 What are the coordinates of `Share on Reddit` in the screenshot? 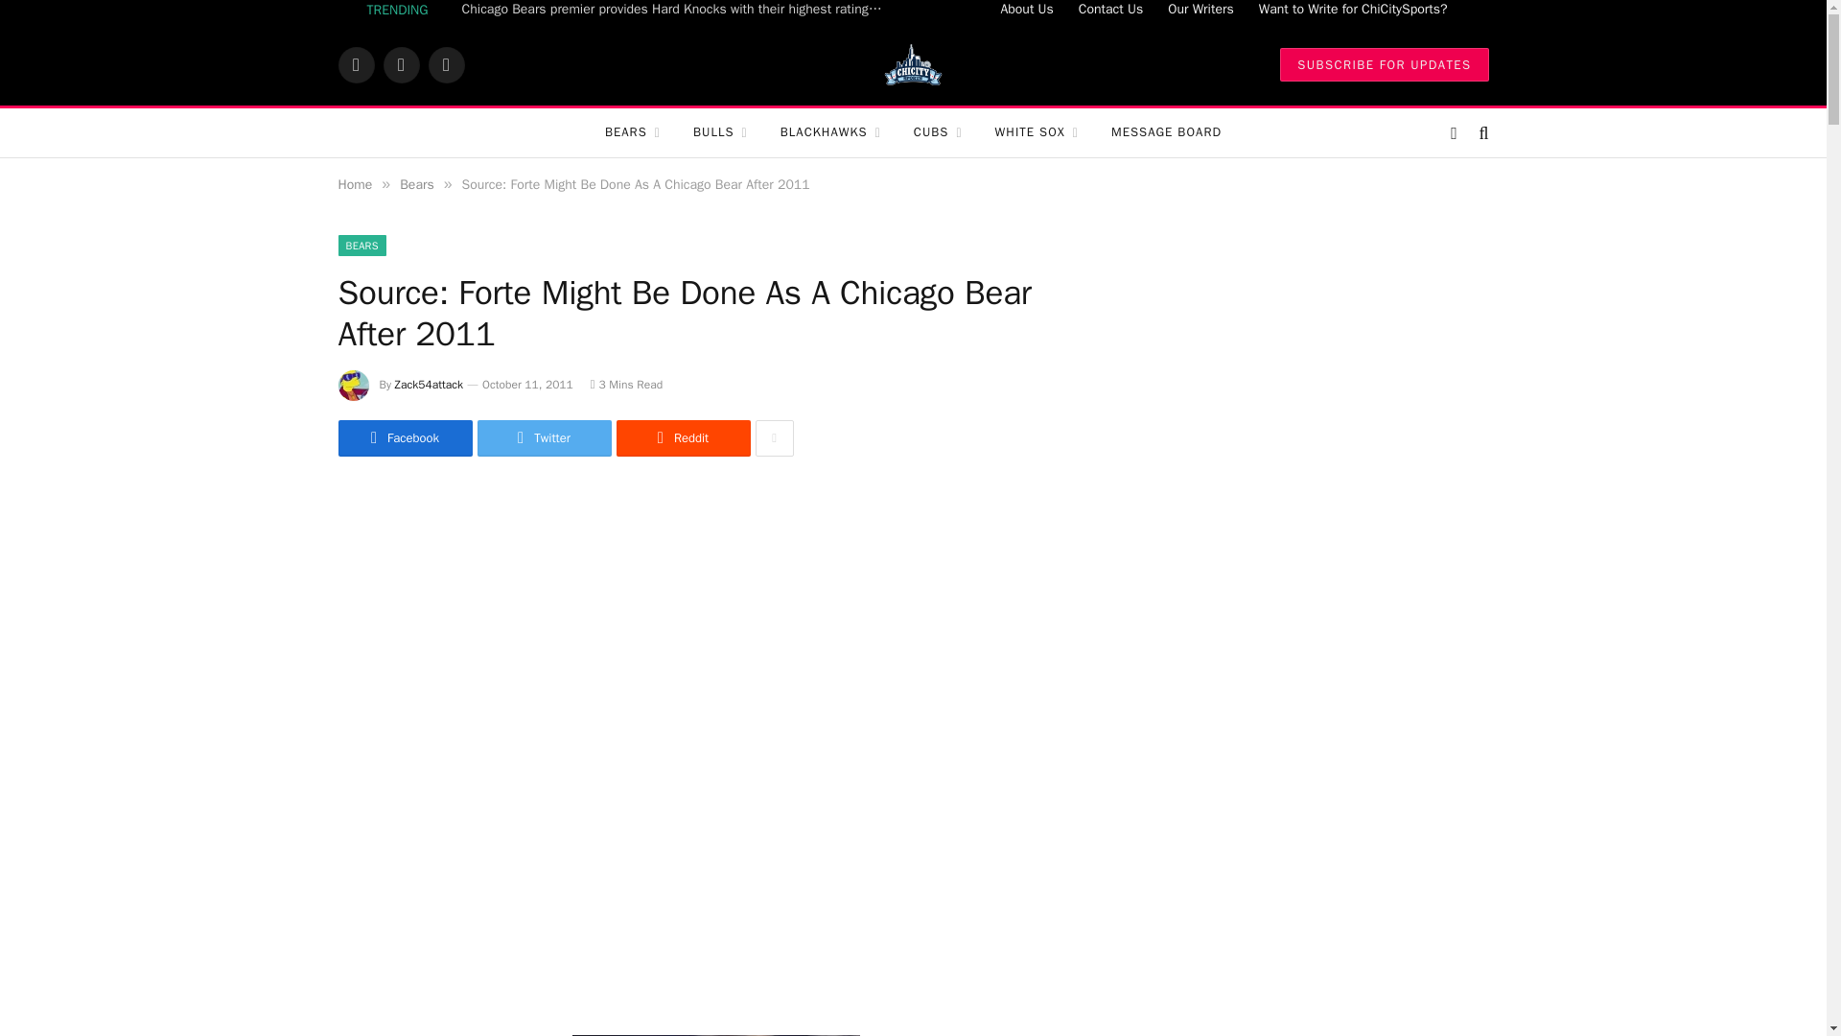 It's located at (682, 438).